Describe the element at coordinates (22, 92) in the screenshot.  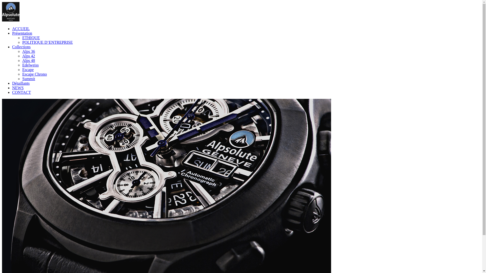
I see `CONTACT` at that location.